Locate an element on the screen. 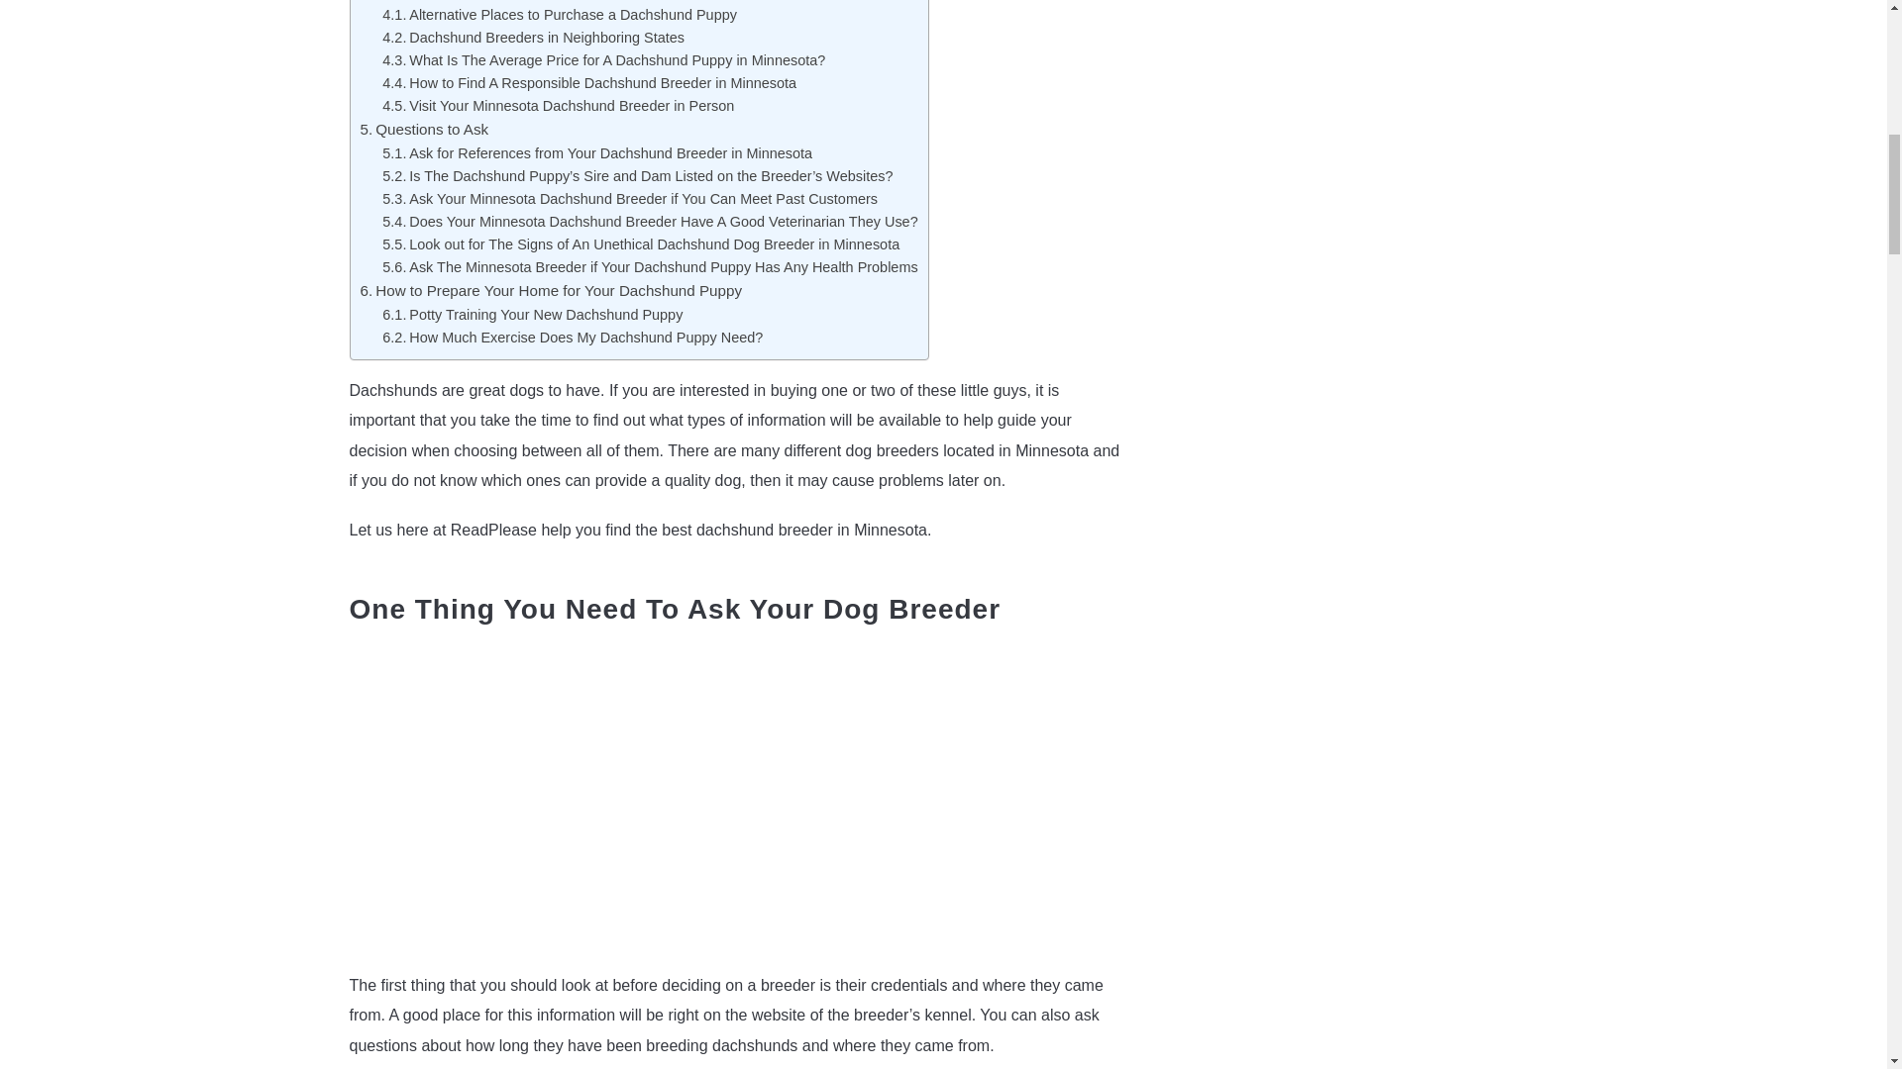 The height and width of the screenshot is (1069, 1902). Dachshund Breeders in Neighboring States is located at coordinates (533, 38).